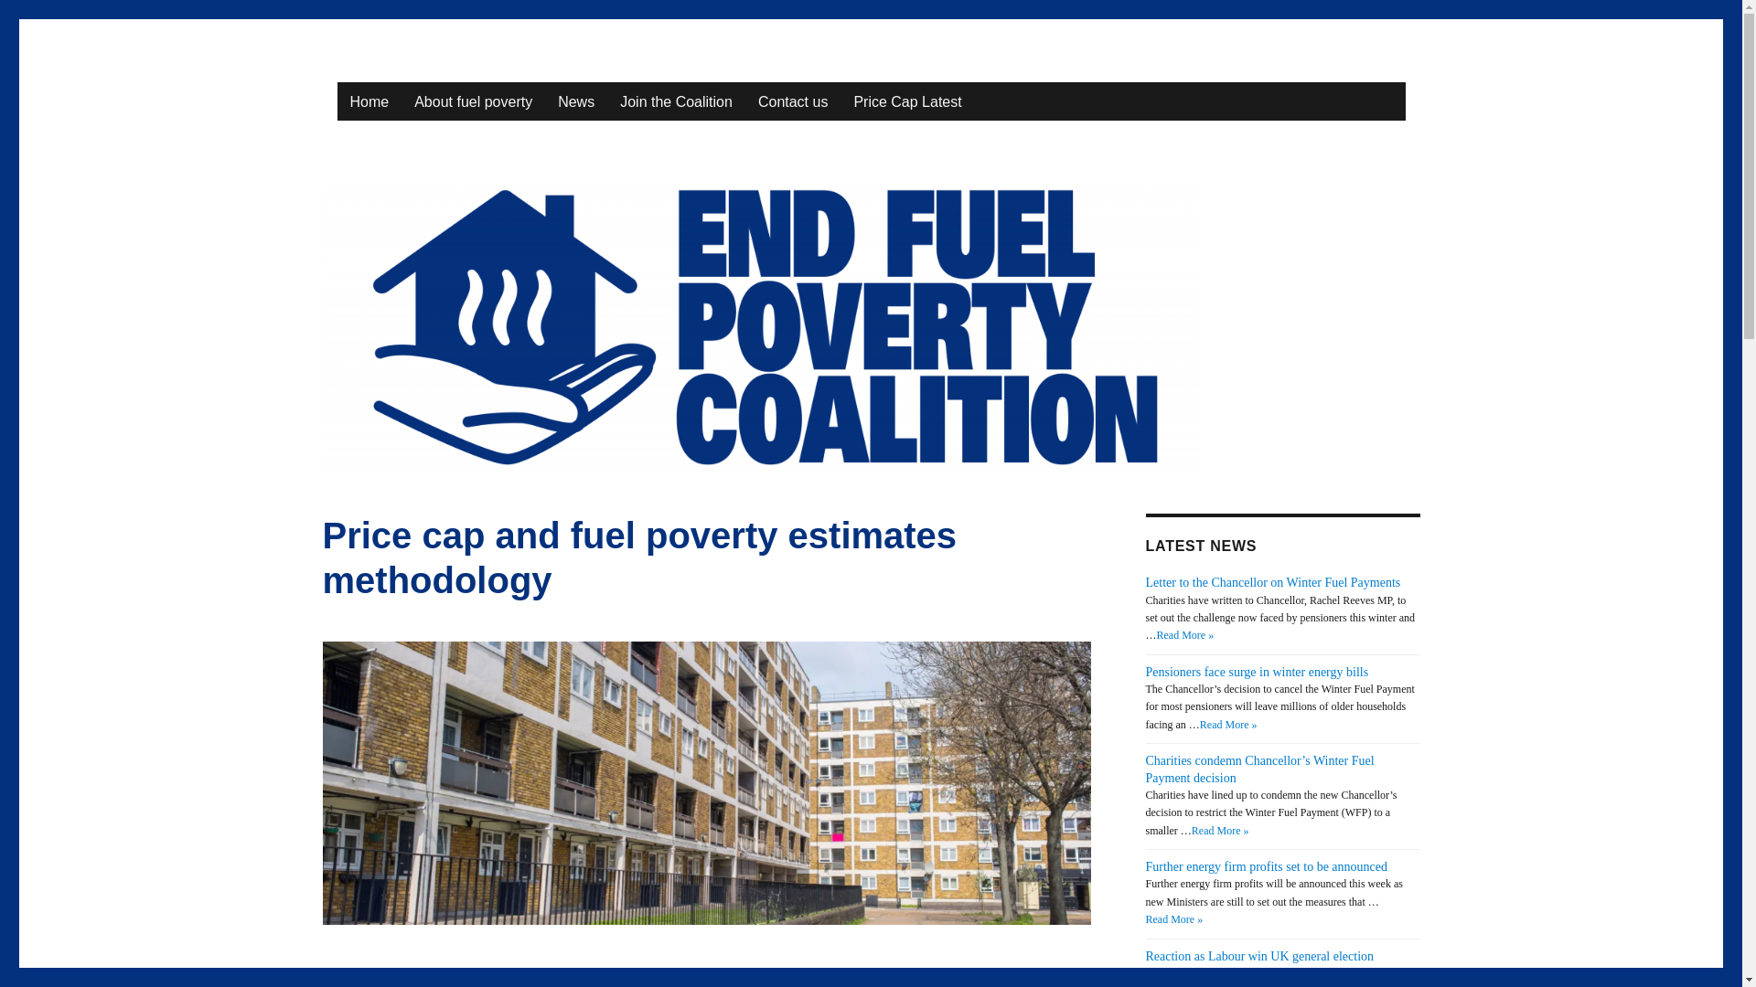 The image size is (1756, 987). Describe the element at coordinates (676, 101) in the screenshot. I see `Join the Coalition` at that location.